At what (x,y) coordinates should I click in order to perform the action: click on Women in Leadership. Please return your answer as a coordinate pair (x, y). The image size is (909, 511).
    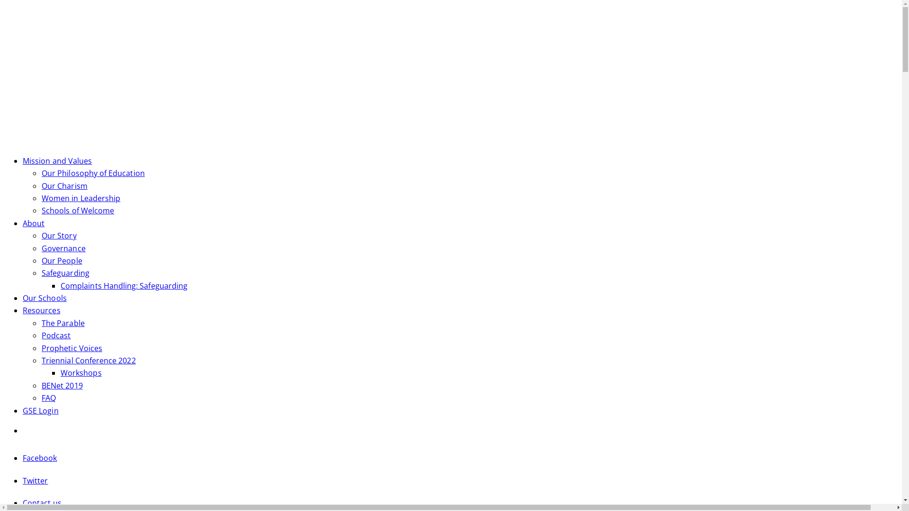
    Looking at the image, I should click on (81, 198).